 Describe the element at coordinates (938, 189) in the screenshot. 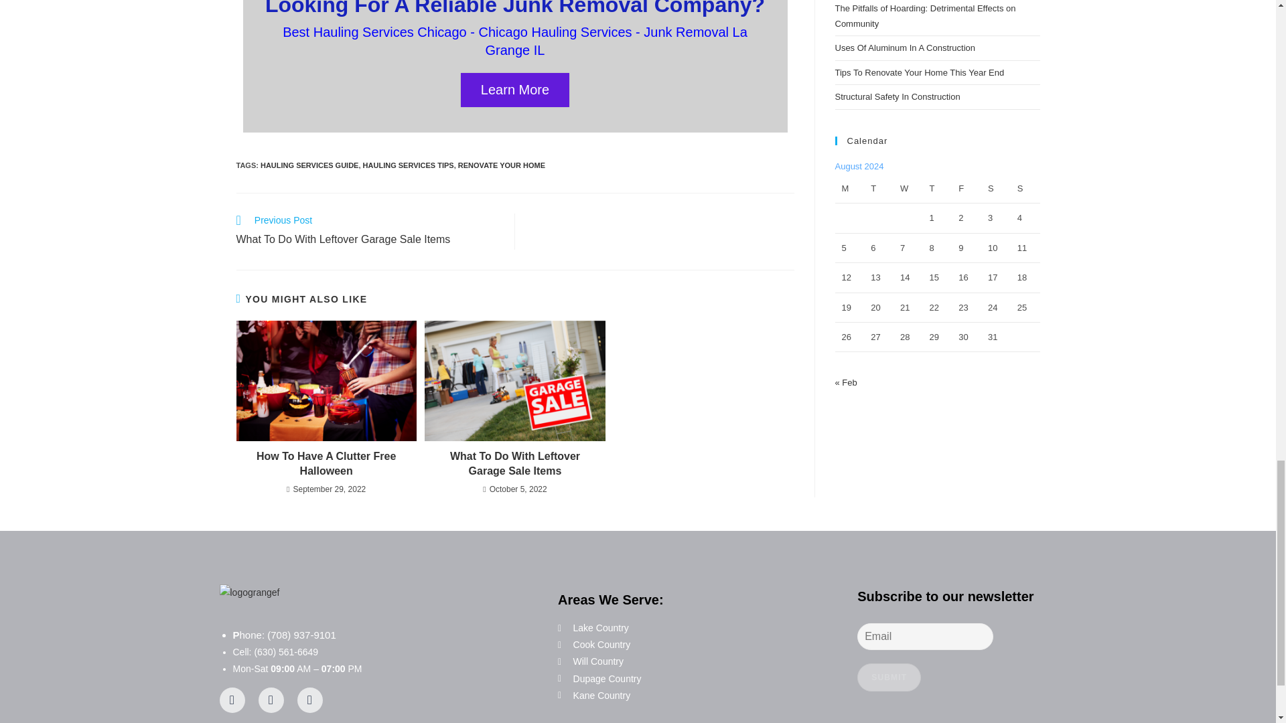

I see `Thursday` at that location.